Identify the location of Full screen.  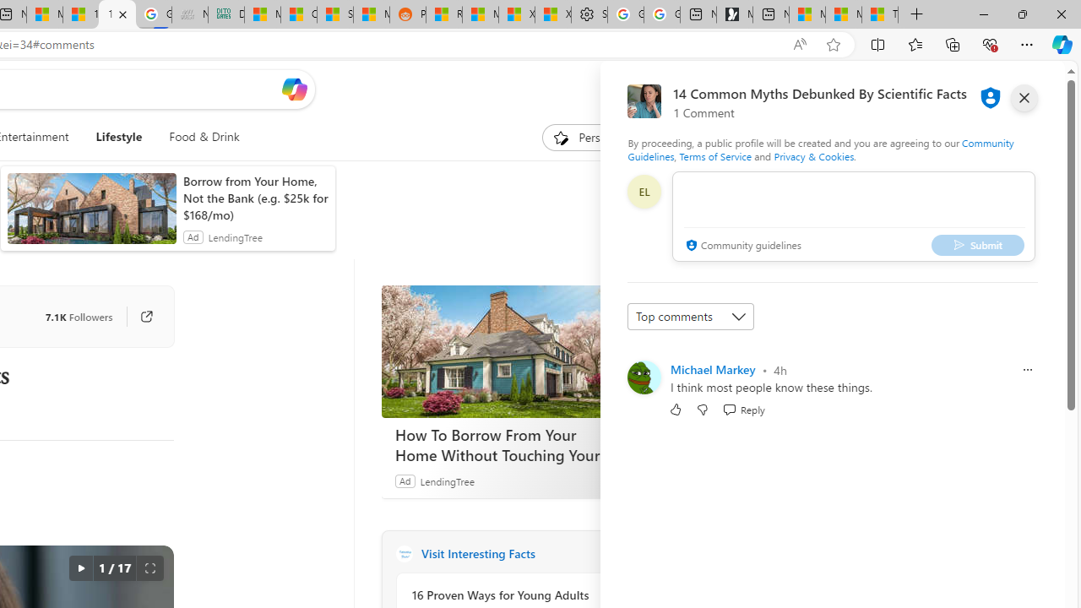
(150, 568).